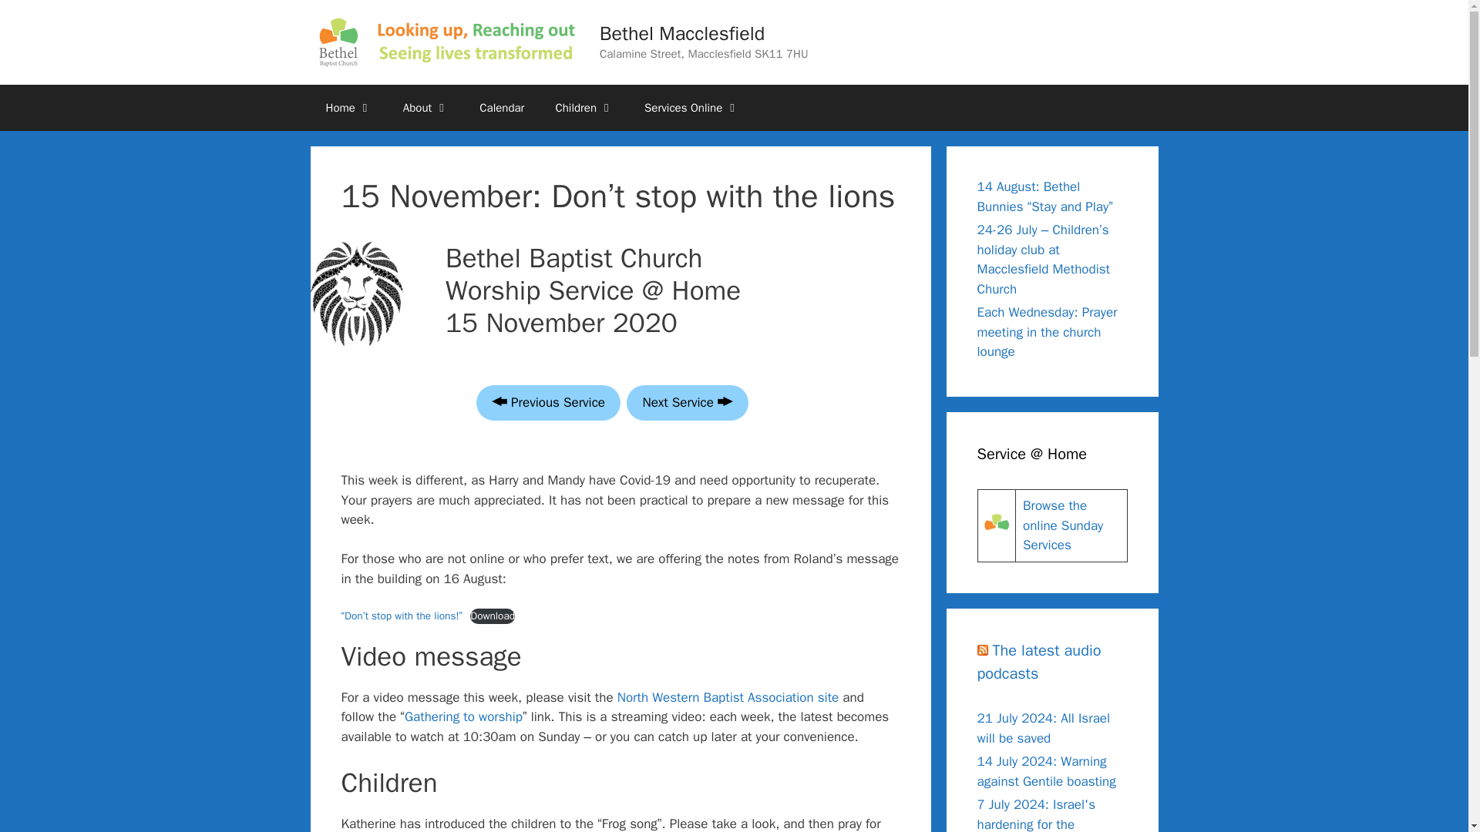 The height and width of the screenshot is (832, 1480). What do you see at coordinates (548, 403) in the screenshot?
I see `Previous Service` at bounding box center [548, 403].